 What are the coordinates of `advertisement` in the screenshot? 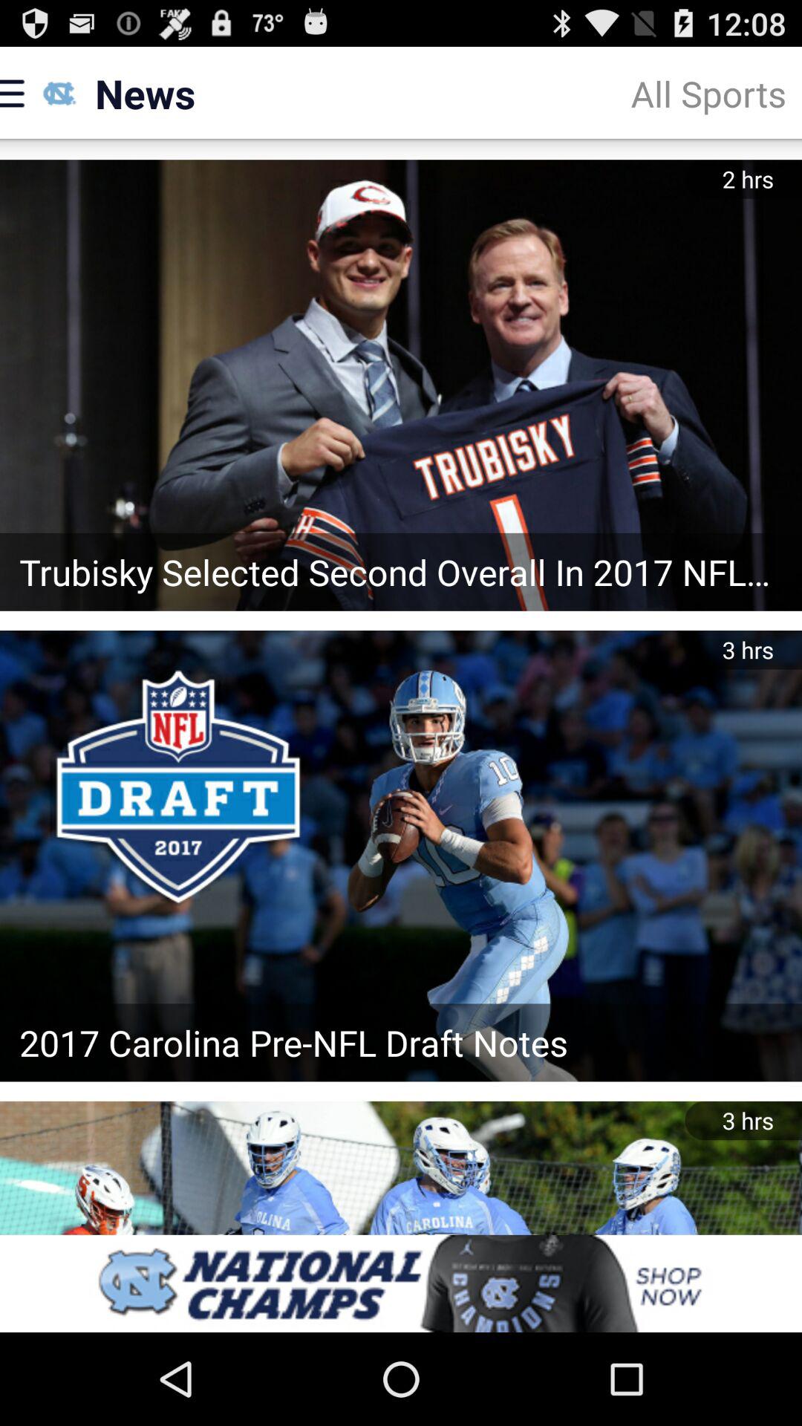 It's located at (401, 1283).